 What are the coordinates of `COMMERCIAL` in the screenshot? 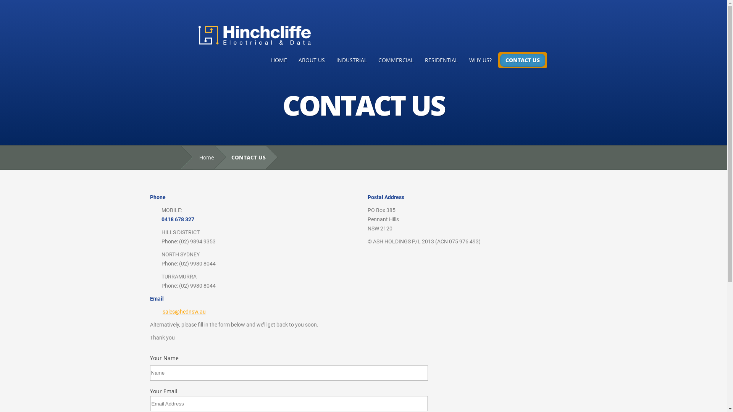 It's located at (396, 60).